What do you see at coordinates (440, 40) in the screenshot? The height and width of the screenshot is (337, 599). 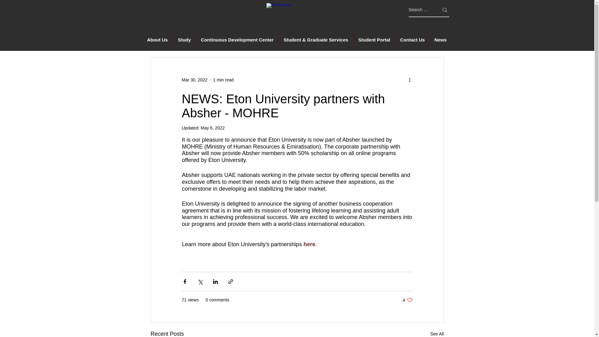 I see `See All` at bounding box center [440, 40].